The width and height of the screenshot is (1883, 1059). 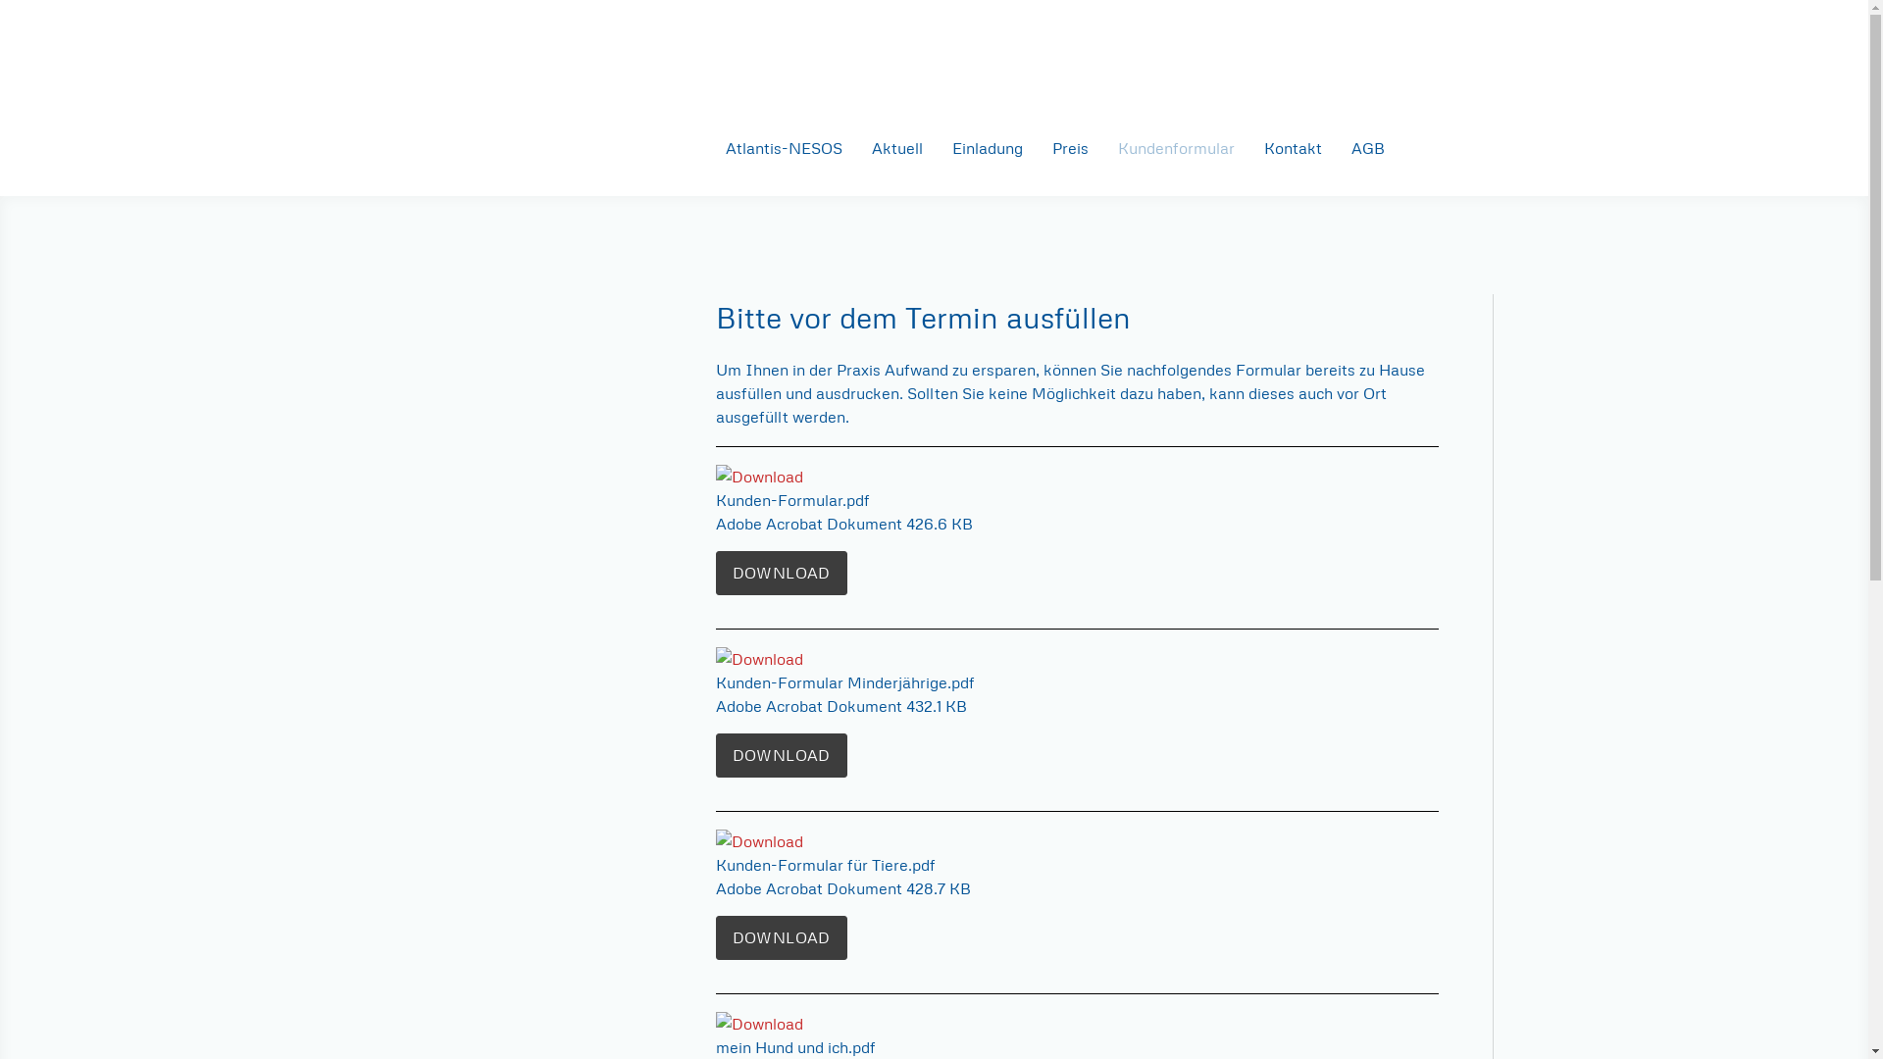 What do you see at coordinates (782, 937) in the screenshot?
I see `DOWNLOAD` at bounding box center [782, 937].